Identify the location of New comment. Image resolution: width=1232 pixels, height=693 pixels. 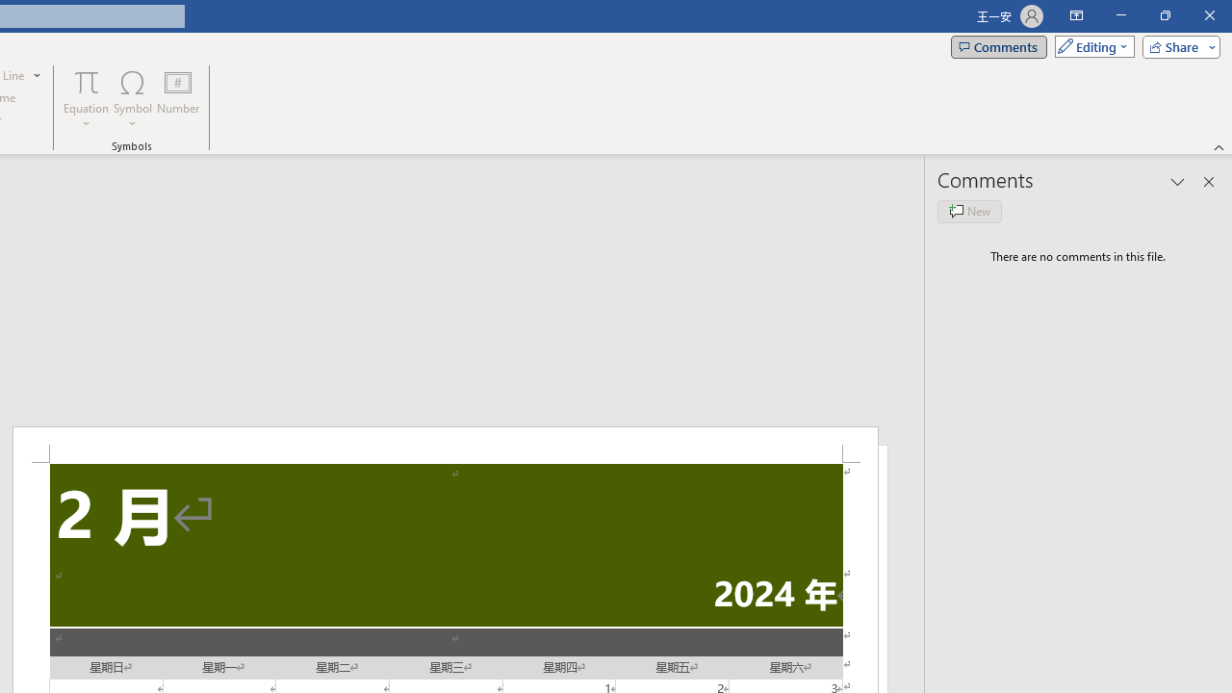
(969, 212).